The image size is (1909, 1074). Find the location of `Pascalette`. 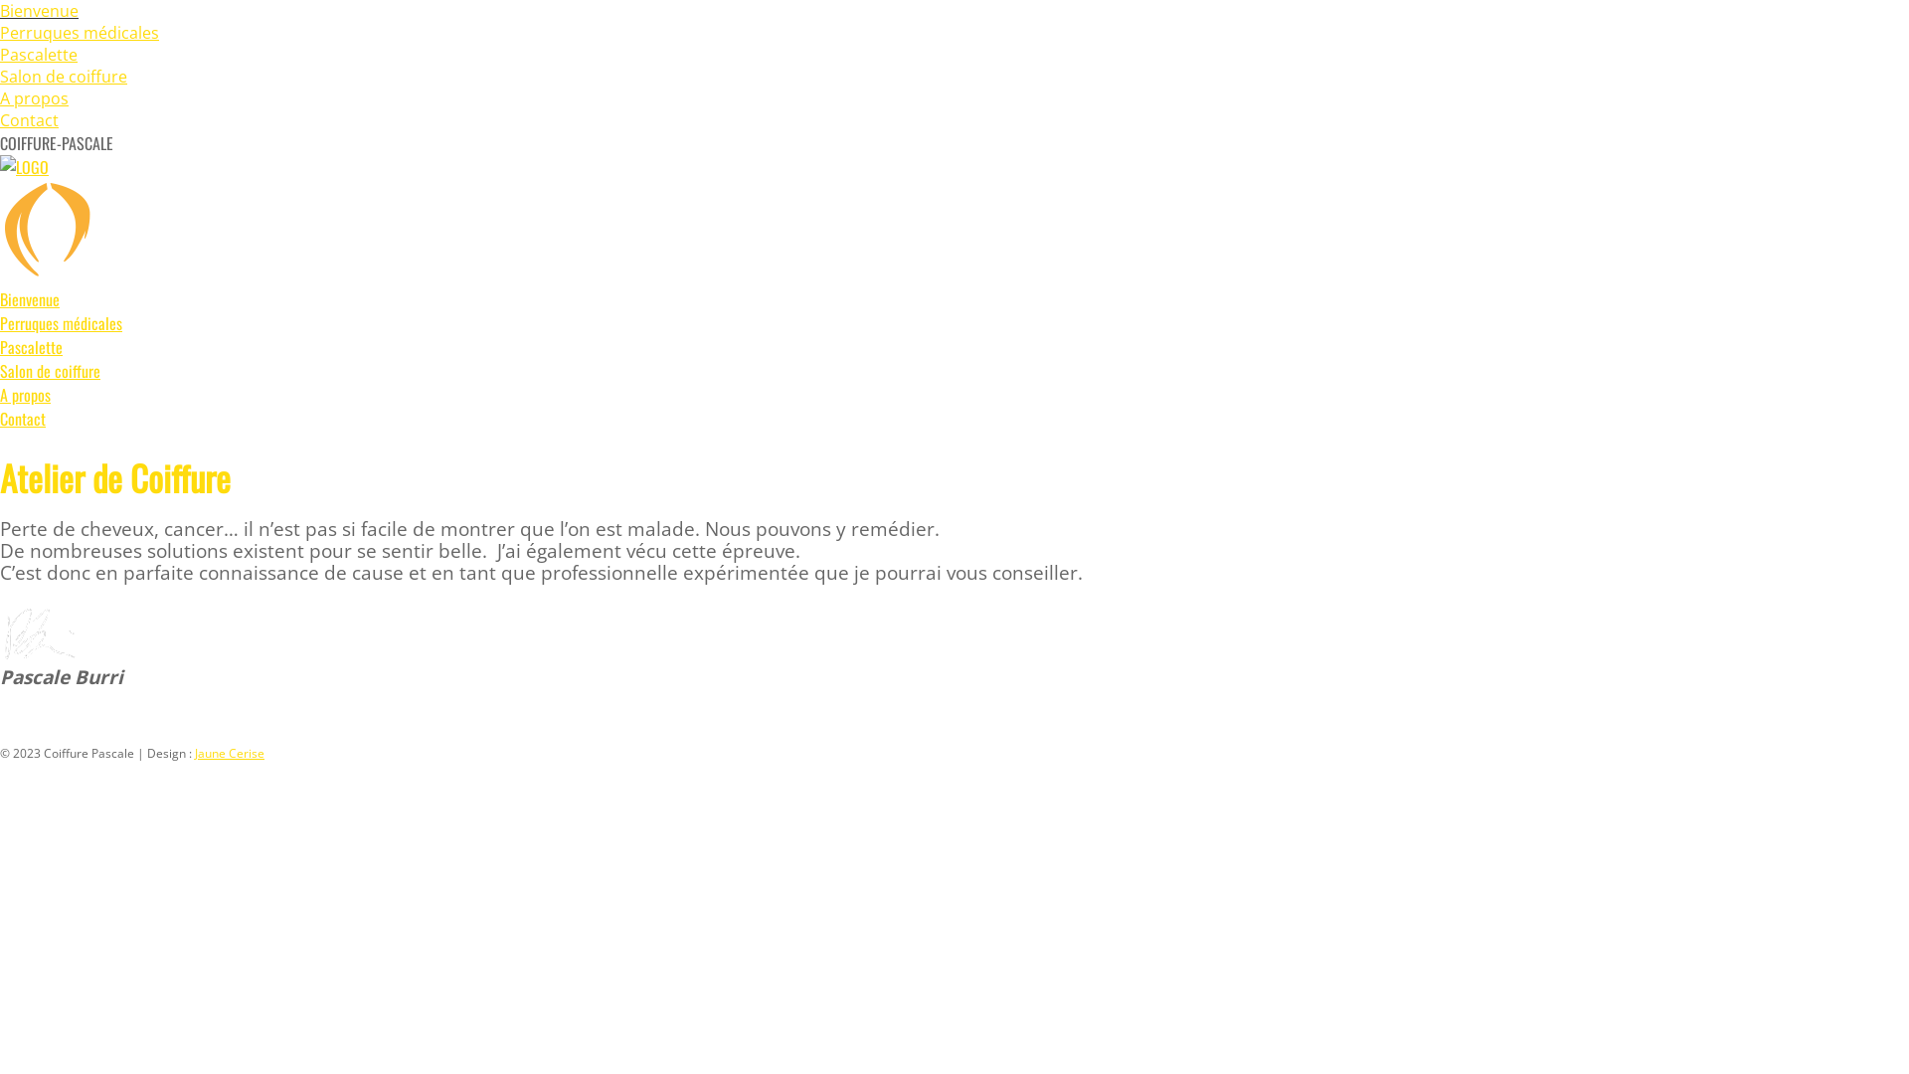

Pascalette is located at coordinates (32, 348).